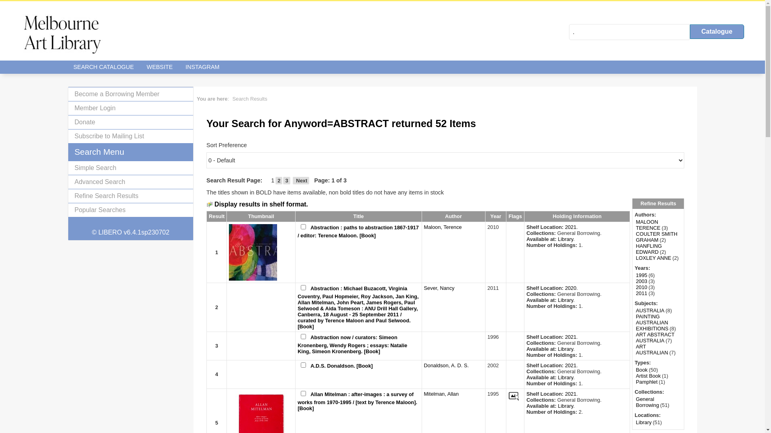 The height and width of the screenshot is (433, 771). I want to click on Item Thumbnail, so click(261, 423).